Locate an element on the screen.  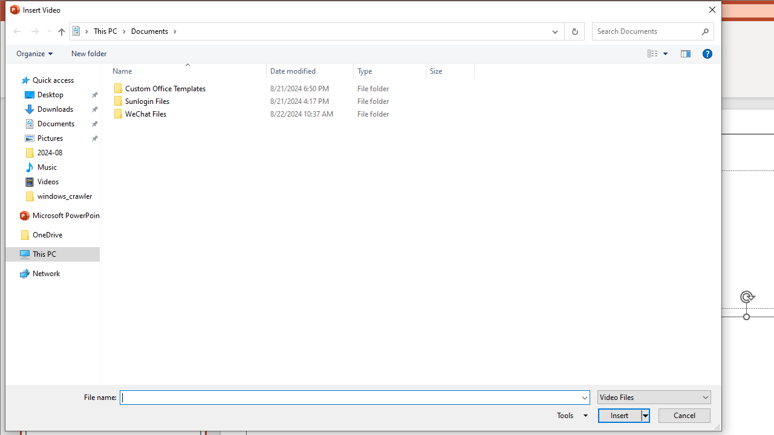
Sunlogin Files is located at coordinates (291, 101).